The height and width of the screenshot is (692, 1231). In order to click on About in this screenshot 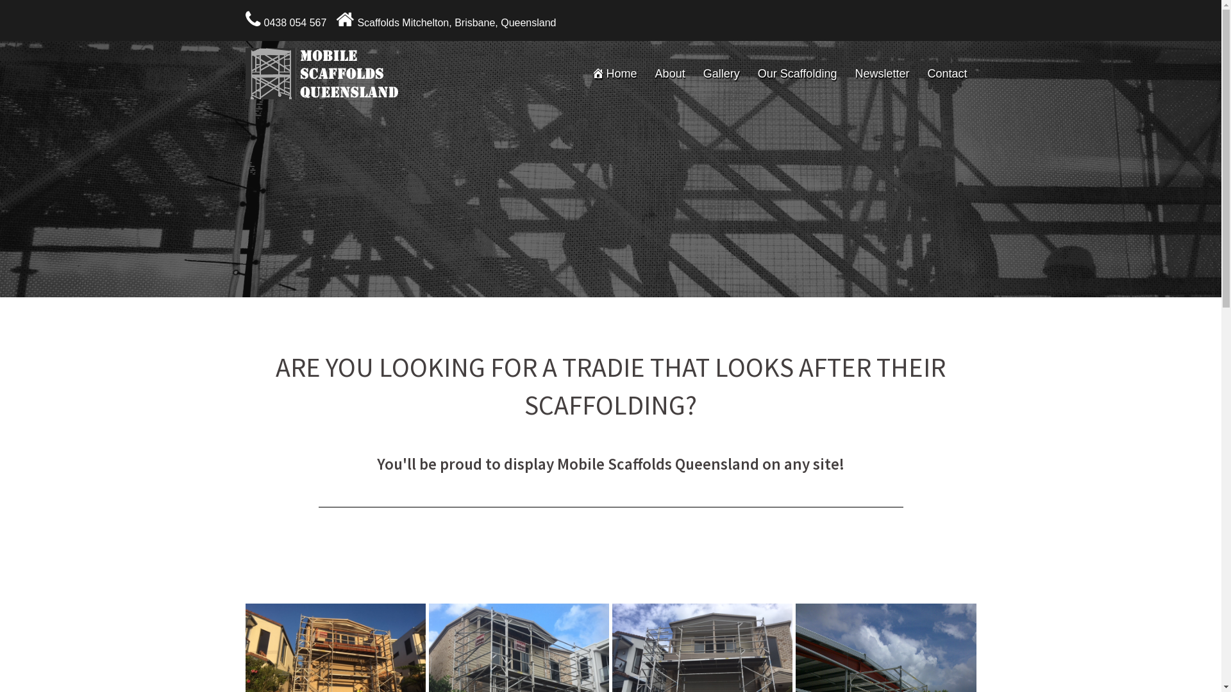, I will do `click(671, 74)`.